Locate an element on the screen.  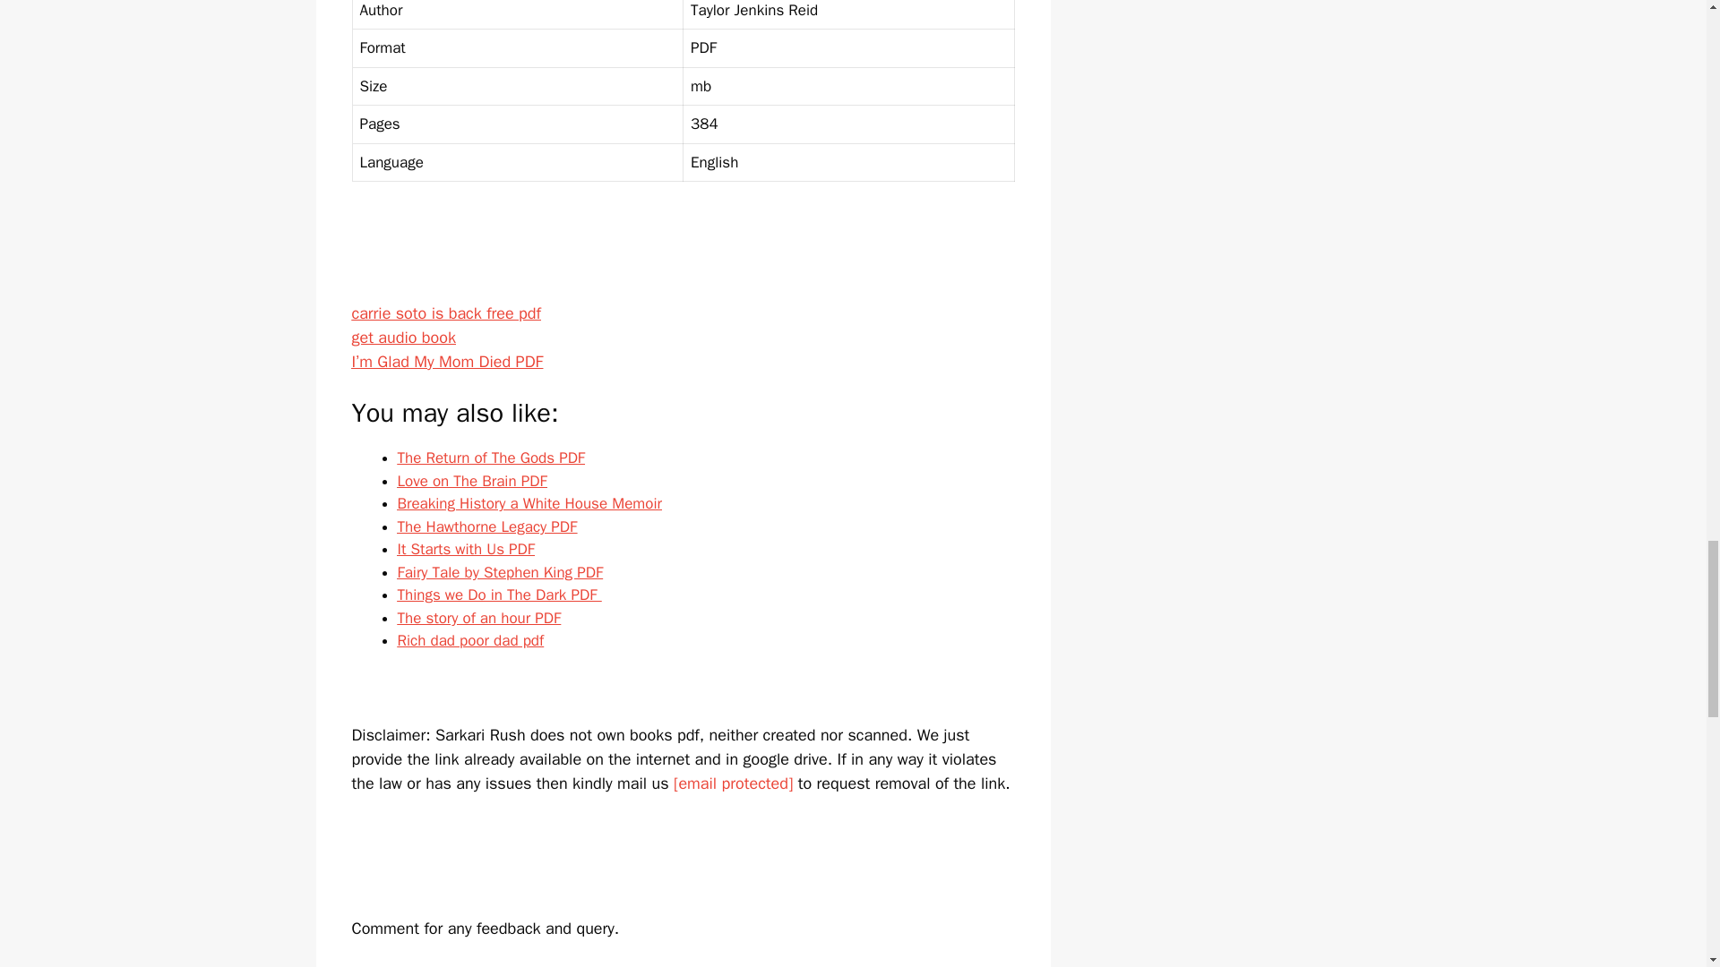
get audio book is located at coordinates (403, 337).